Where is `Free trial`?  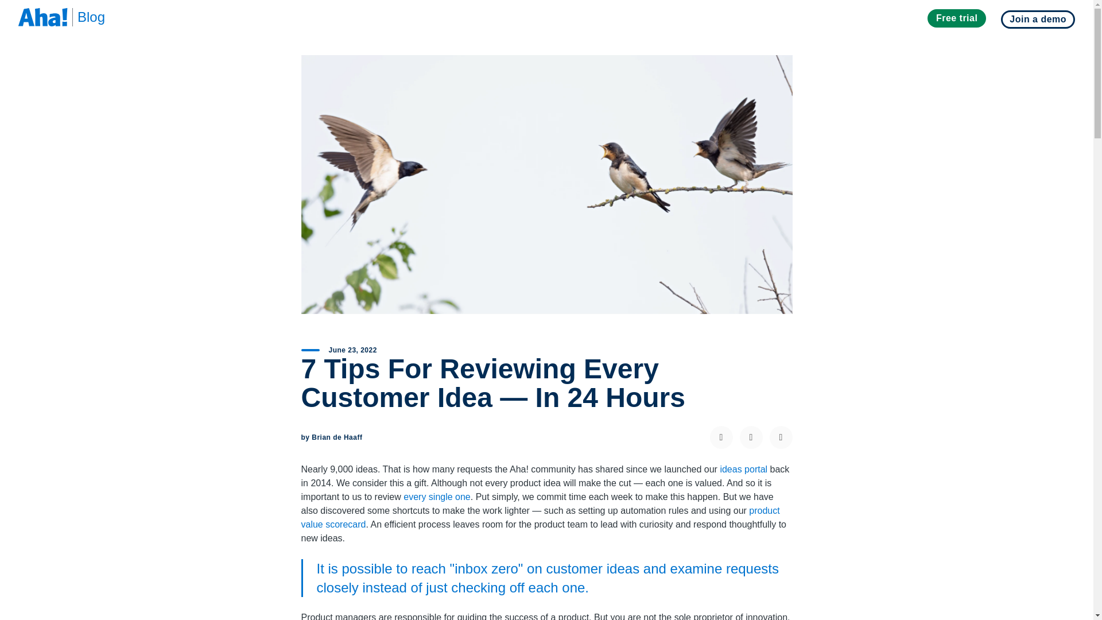 Free trial is located at coordinates (957, 18).